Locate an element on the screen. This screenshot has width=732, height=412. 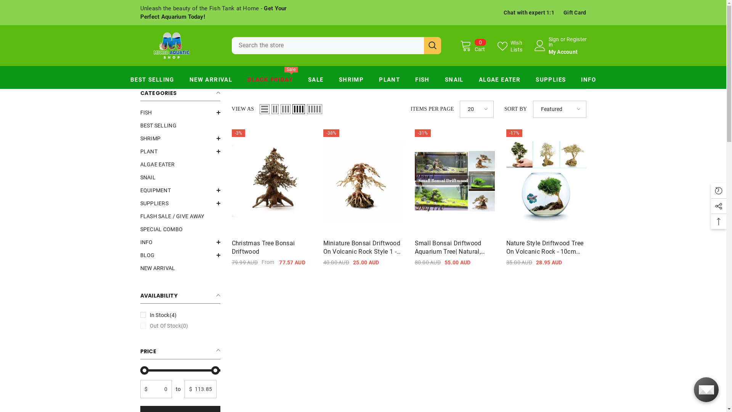
Wish Lists is located at coordinates (515, 46).